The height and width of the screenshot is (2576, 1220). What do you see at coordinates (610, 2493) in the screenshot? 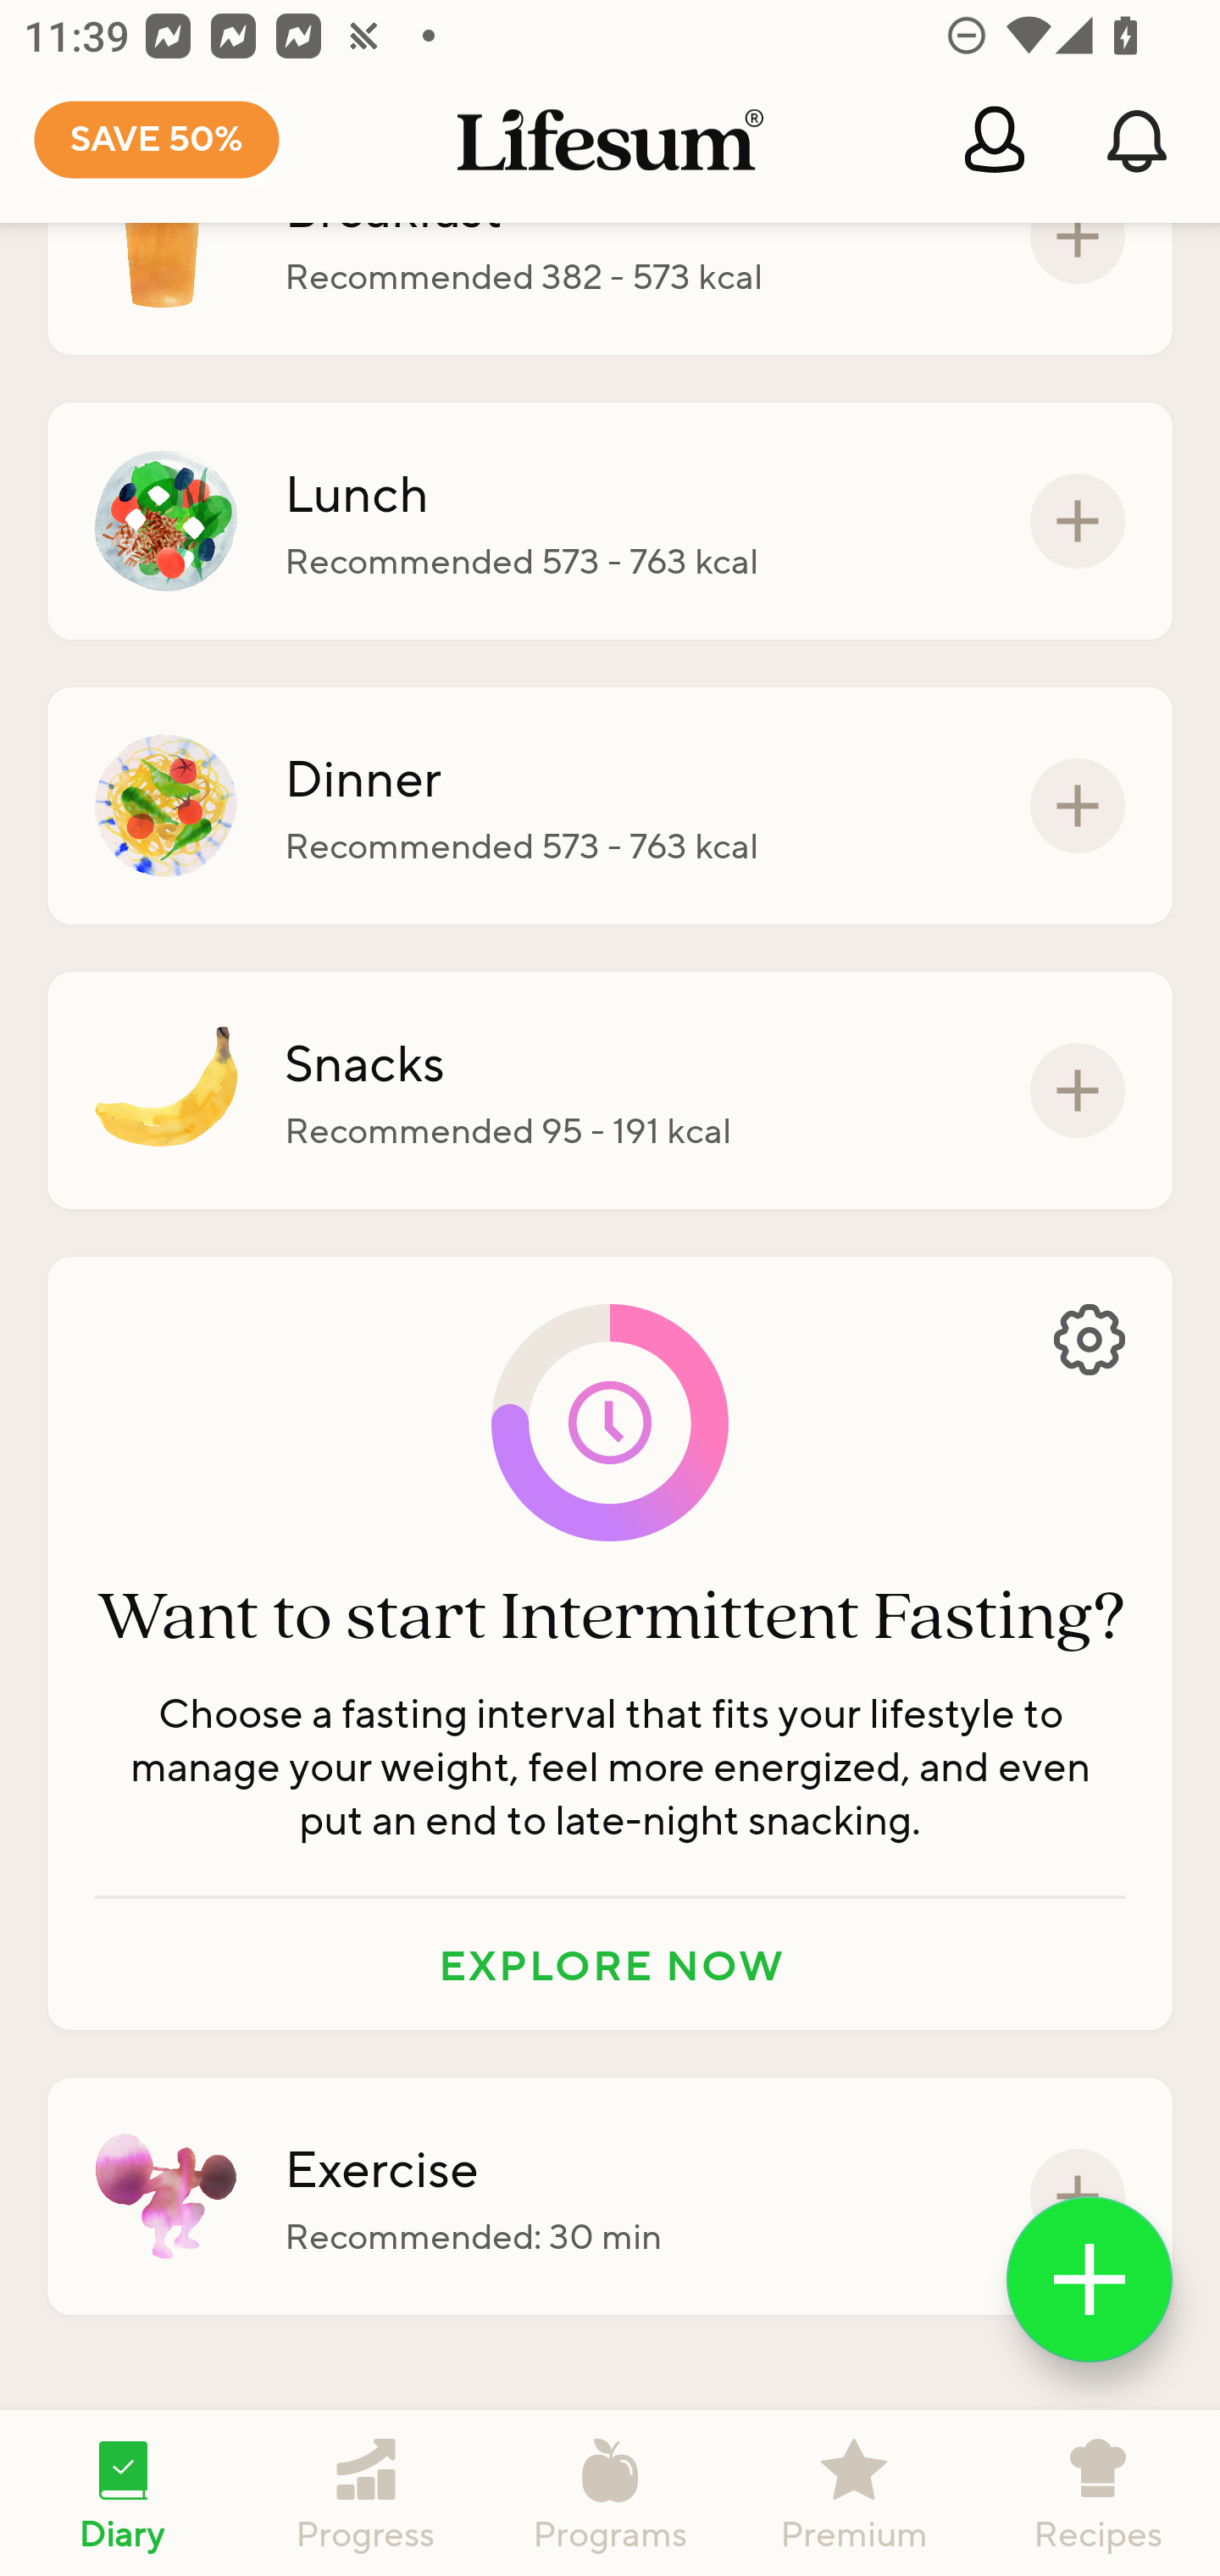
I see `Programs` at bounding box center [610, 2493].